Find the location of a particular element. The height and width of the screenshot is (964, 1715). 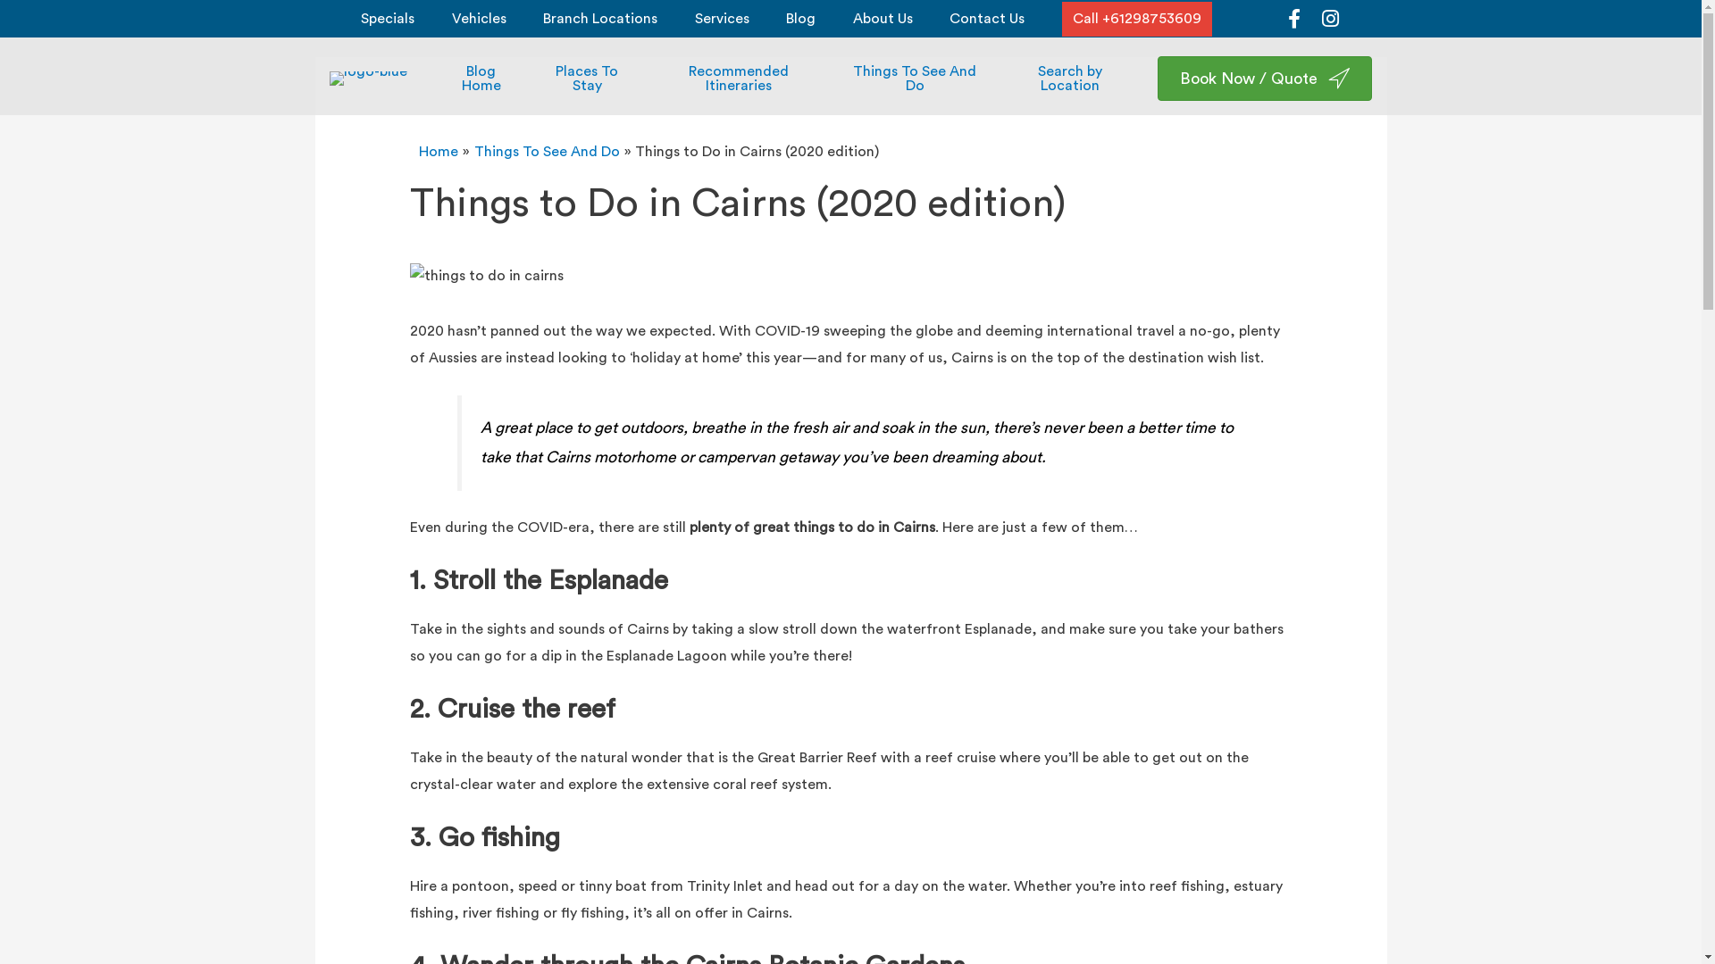

Things To See And Do is located at coordinates (915, 79).